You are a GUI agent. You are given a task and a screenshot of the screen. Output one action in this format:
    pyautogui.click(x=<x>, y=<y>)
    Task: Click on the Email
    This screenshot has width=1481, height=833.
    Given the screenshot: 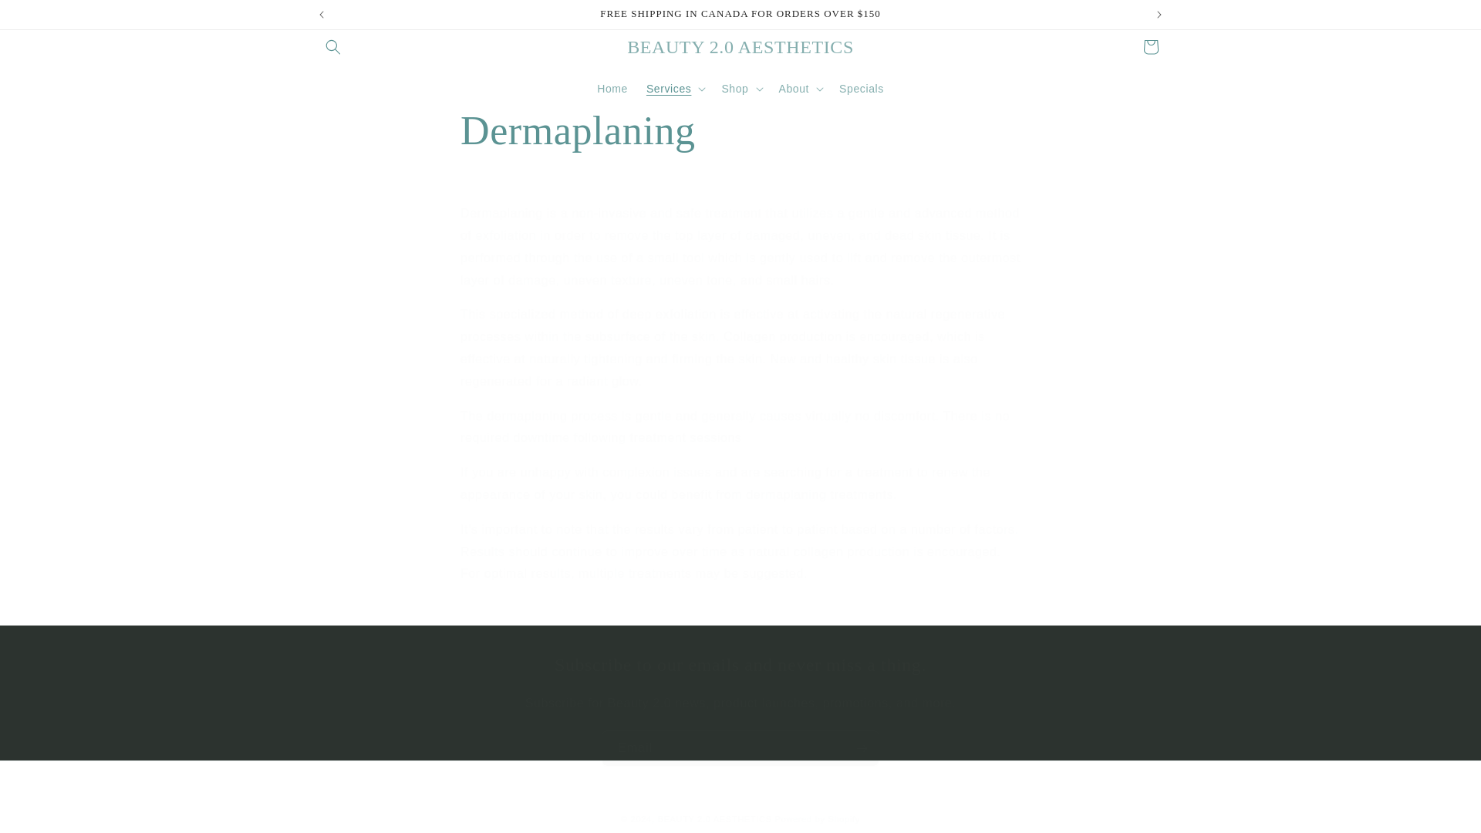 What is the action you would take?
    pyautogui.click(x=740, y=748)
    